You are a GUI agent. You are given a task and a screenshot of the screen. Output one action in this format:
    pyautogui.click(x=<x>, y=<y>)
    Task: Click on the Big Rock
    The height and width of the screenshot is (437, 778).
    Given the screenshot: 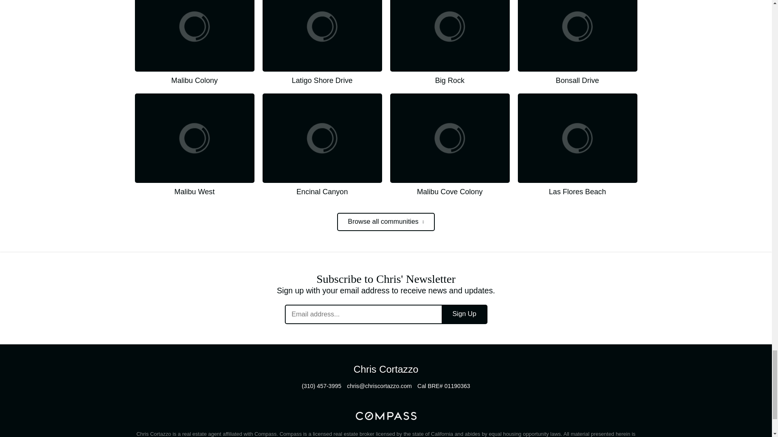 What is the action you would take?
    pyautogui.click(x=449, y=42)
    